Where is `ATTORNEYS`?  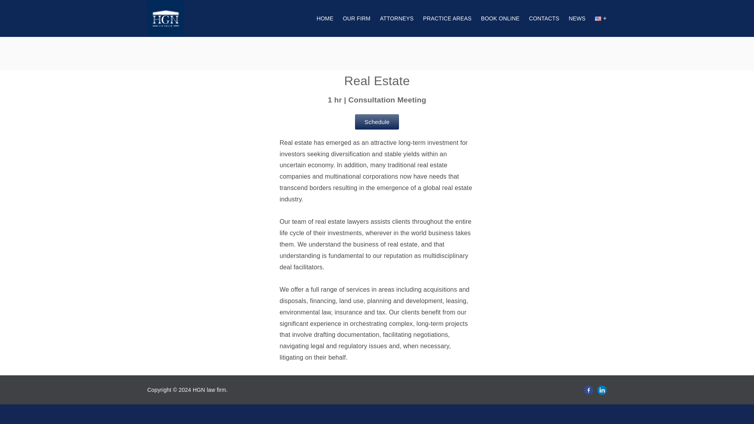 ATTORNEYS is located at coordinates (397, 18).